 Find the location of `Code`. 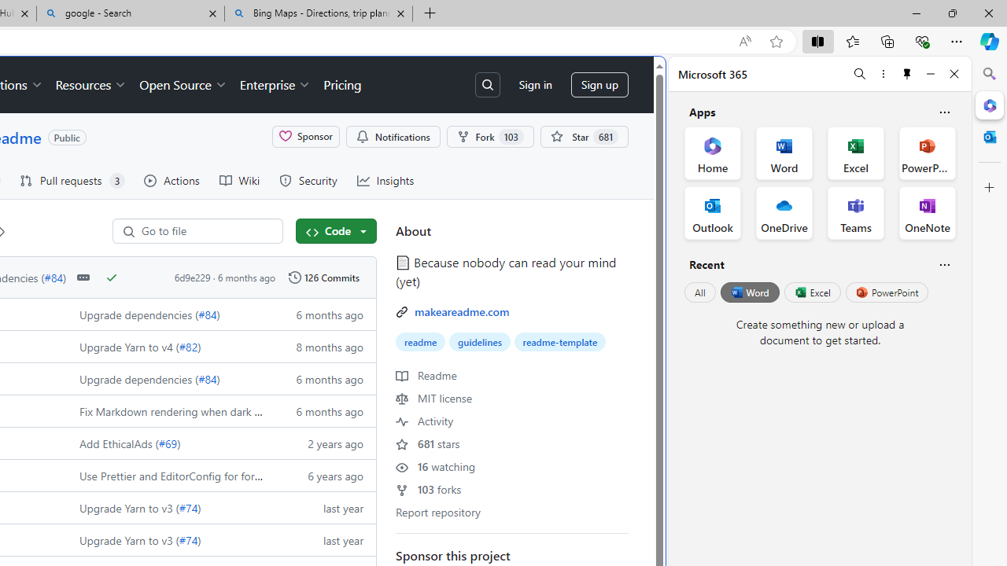

Code is located at coordinates (336, 231).